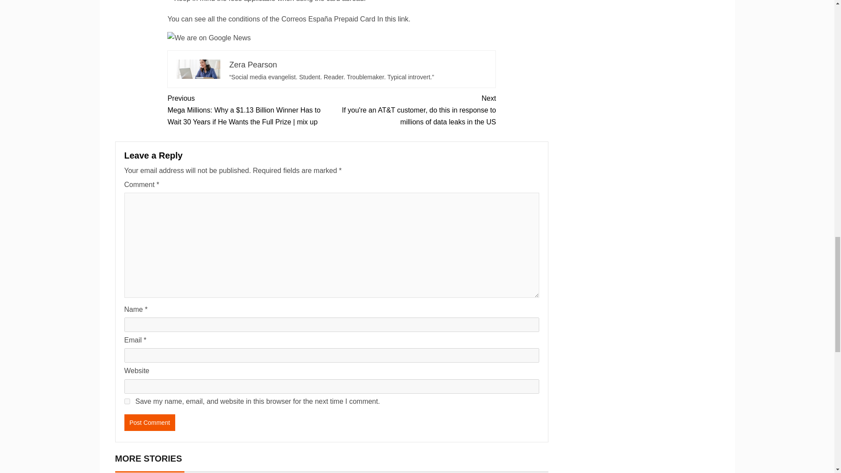  I want to click on Post Comment, so click(150, 422).